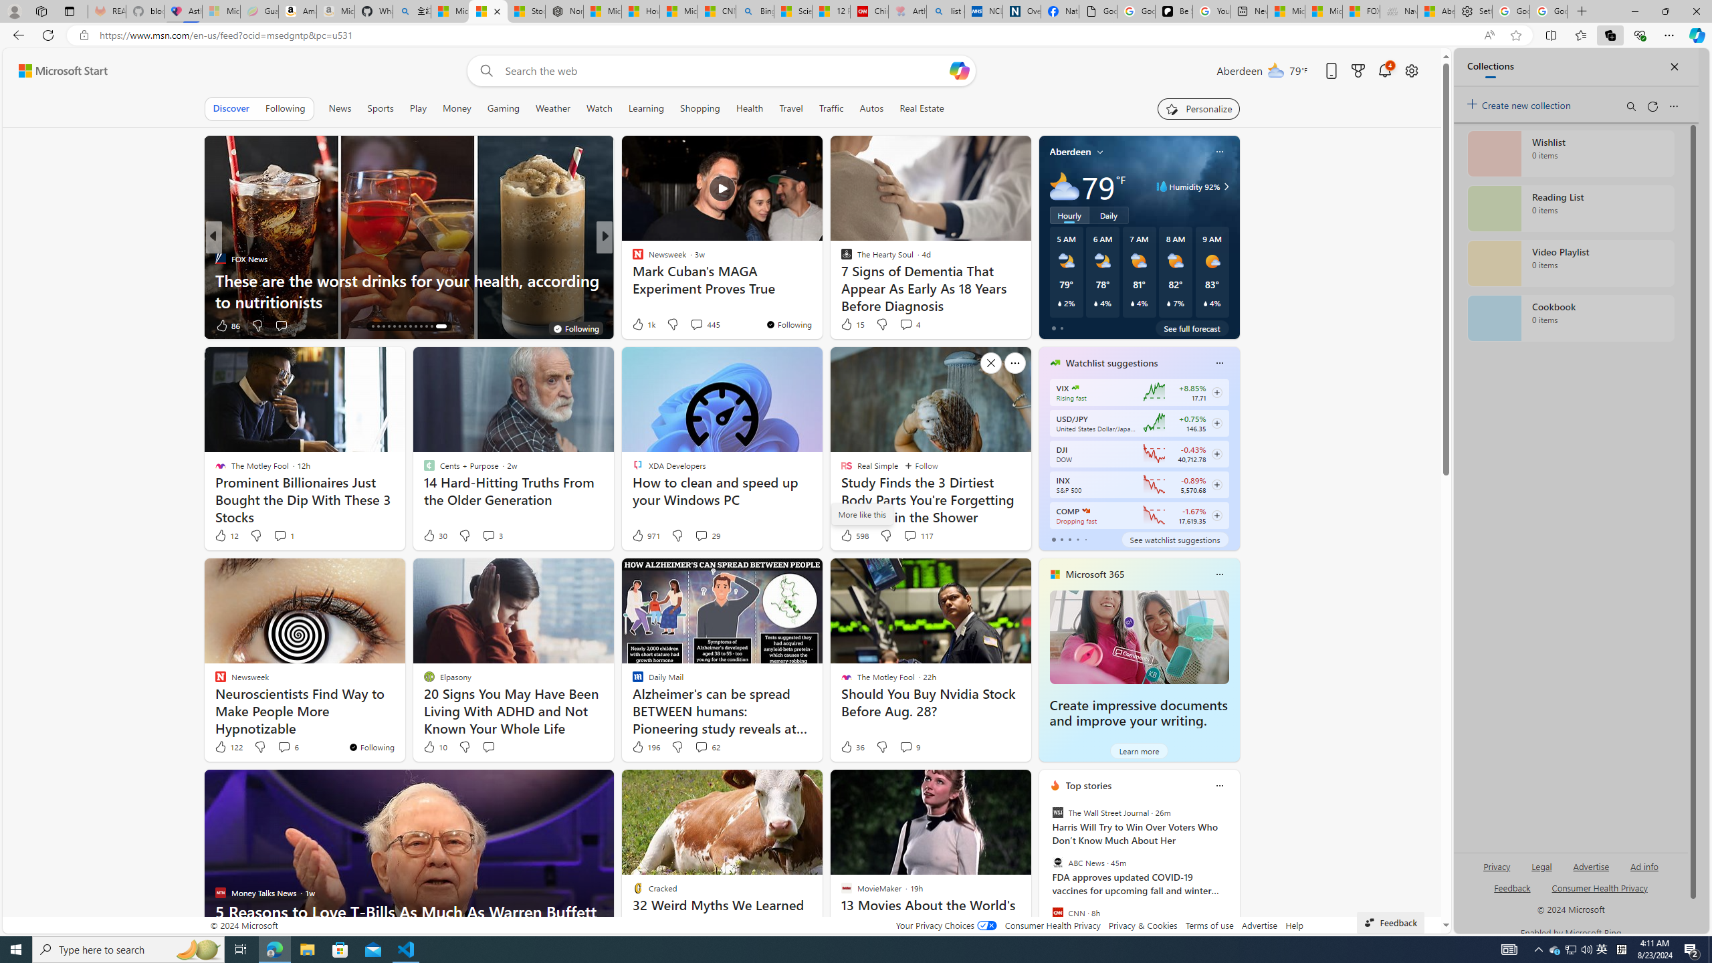 The height and width of the screenshot is (963, 1712). Describe the element at coordinates (1101, 151) in the screenshot. I see `My location` at that location.